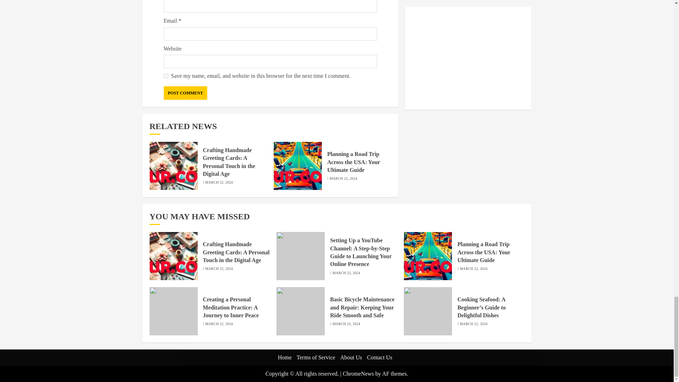 This screenshot has width=679, height=382. What do you see at coordinates (343, 178) in the screenshot?
I see `MARCH 22, 2024` at bounding box center [343, 178].